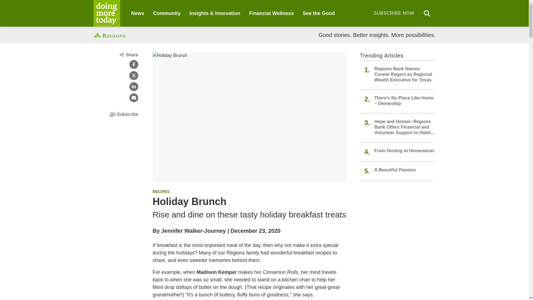 The width and height of the screenshot is (533, 300). Describe the element at coordinates (319, 13) in the screenshot. I see `See the Good` at that location.